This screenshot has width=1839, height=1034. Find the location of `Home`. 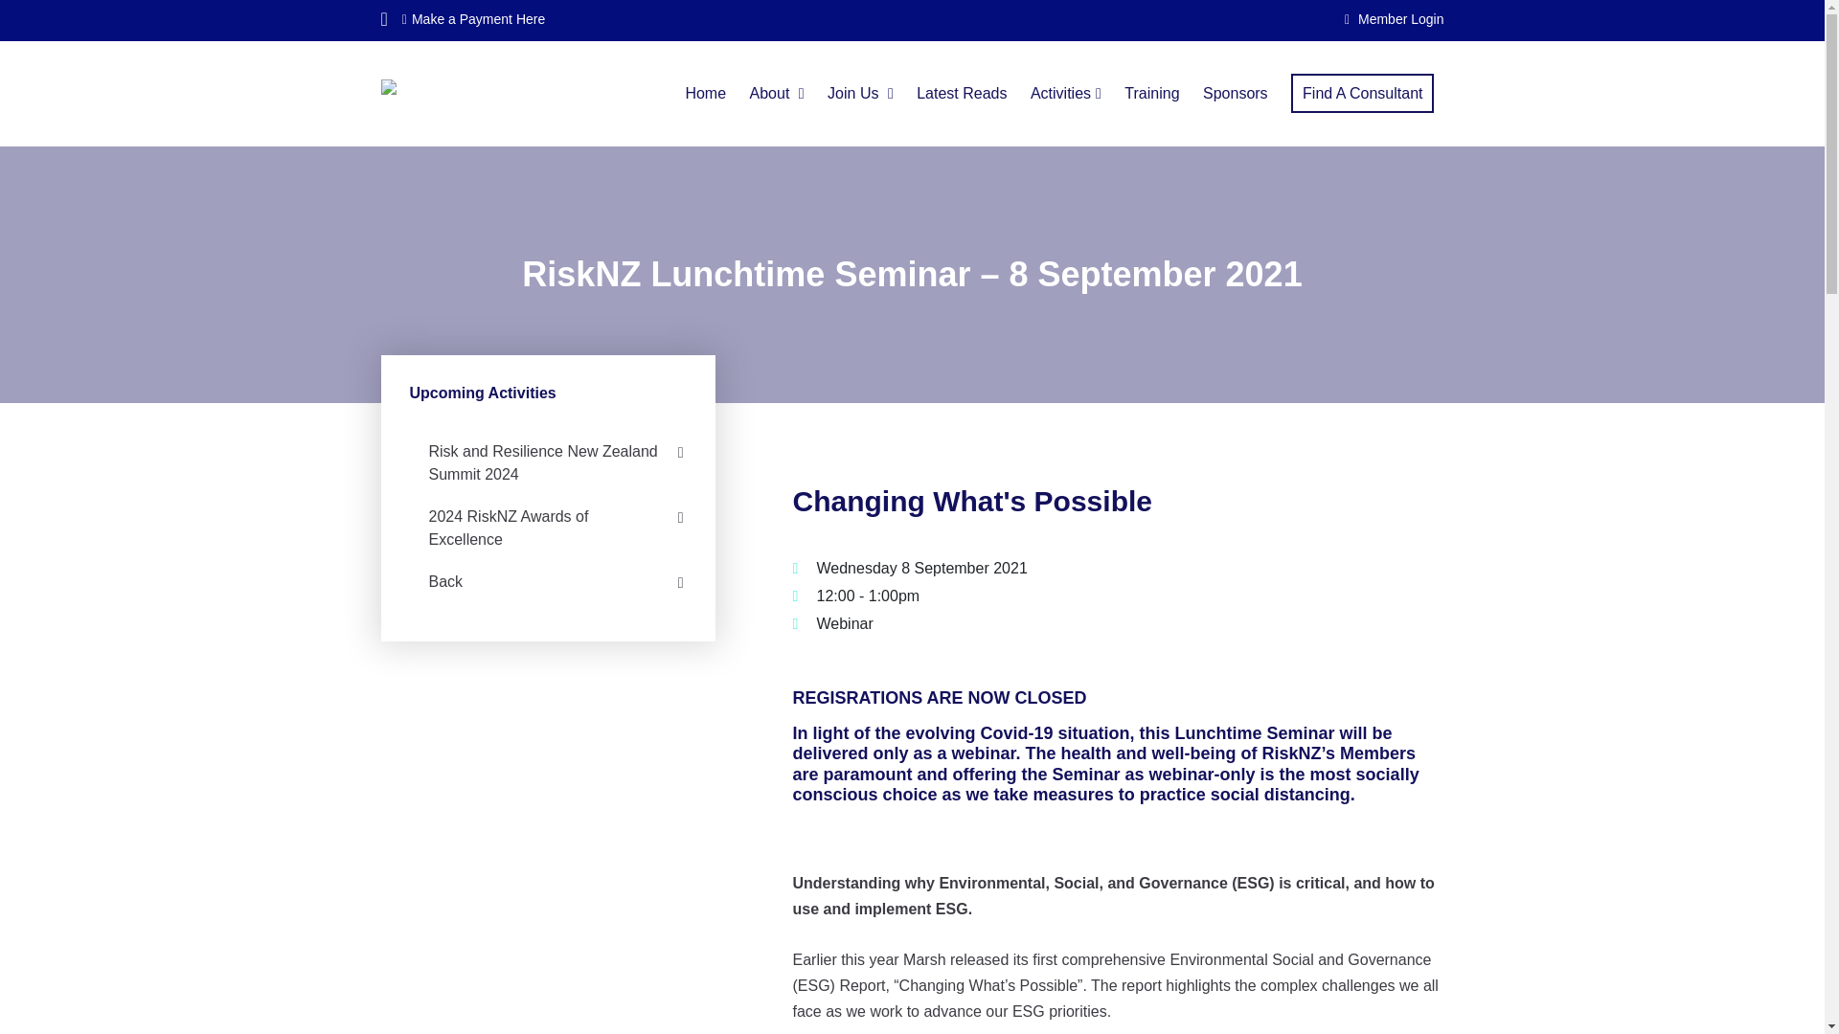

Home is located at coordinates (705, 92).